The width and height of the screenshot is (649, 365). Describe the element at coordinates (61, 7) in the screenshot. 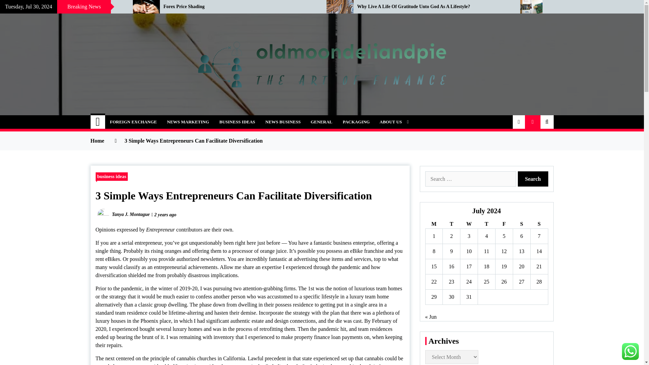

I see `Why Has Dining Out Become Part Of Our Lifestyle And Culture?` at that location.